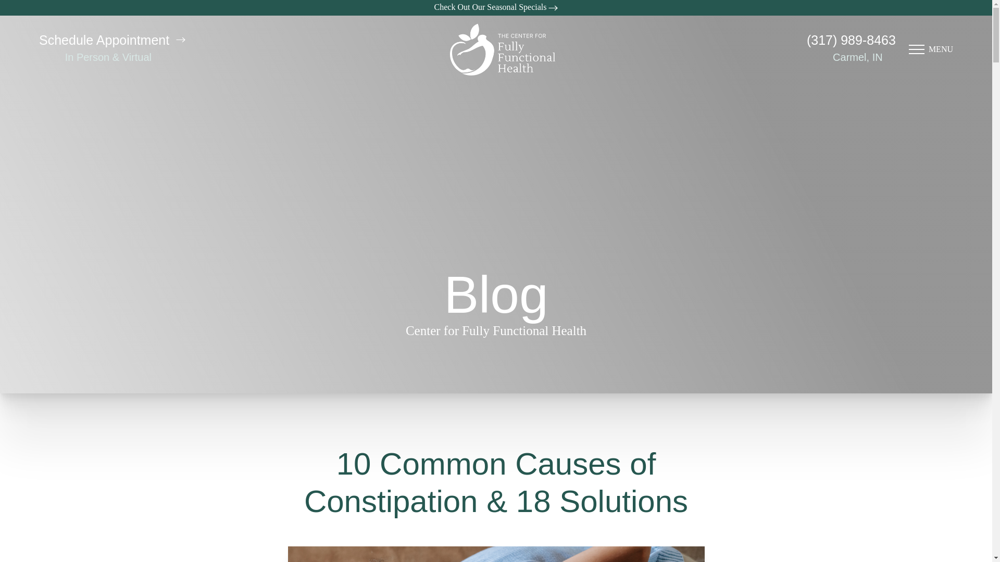 This screenshot has height=562, width=1000. Describe the element at coordinates (111, 40) in the screenshot. I see `Schedule Appointment` at that location.